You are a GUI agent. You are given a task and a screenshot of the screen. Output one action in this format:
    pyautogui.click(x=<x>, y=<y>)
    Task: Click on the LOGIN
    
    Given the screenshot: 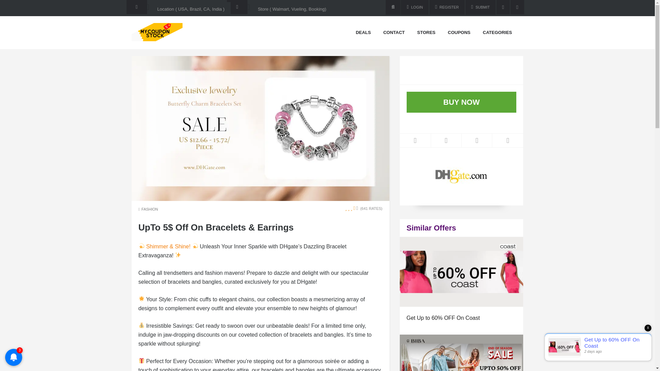 What is the action you would take?
    pyautogui.click(x=415, y=8)
    